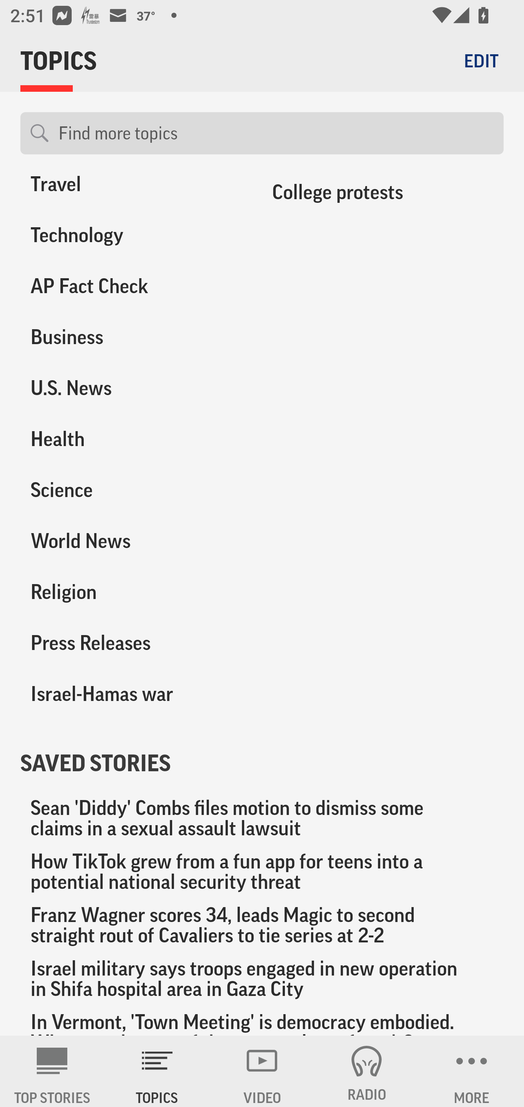  What do you see at coordinates (131, 192) in the screenshot?
I see `Travel` at bounding box center [131, 192].